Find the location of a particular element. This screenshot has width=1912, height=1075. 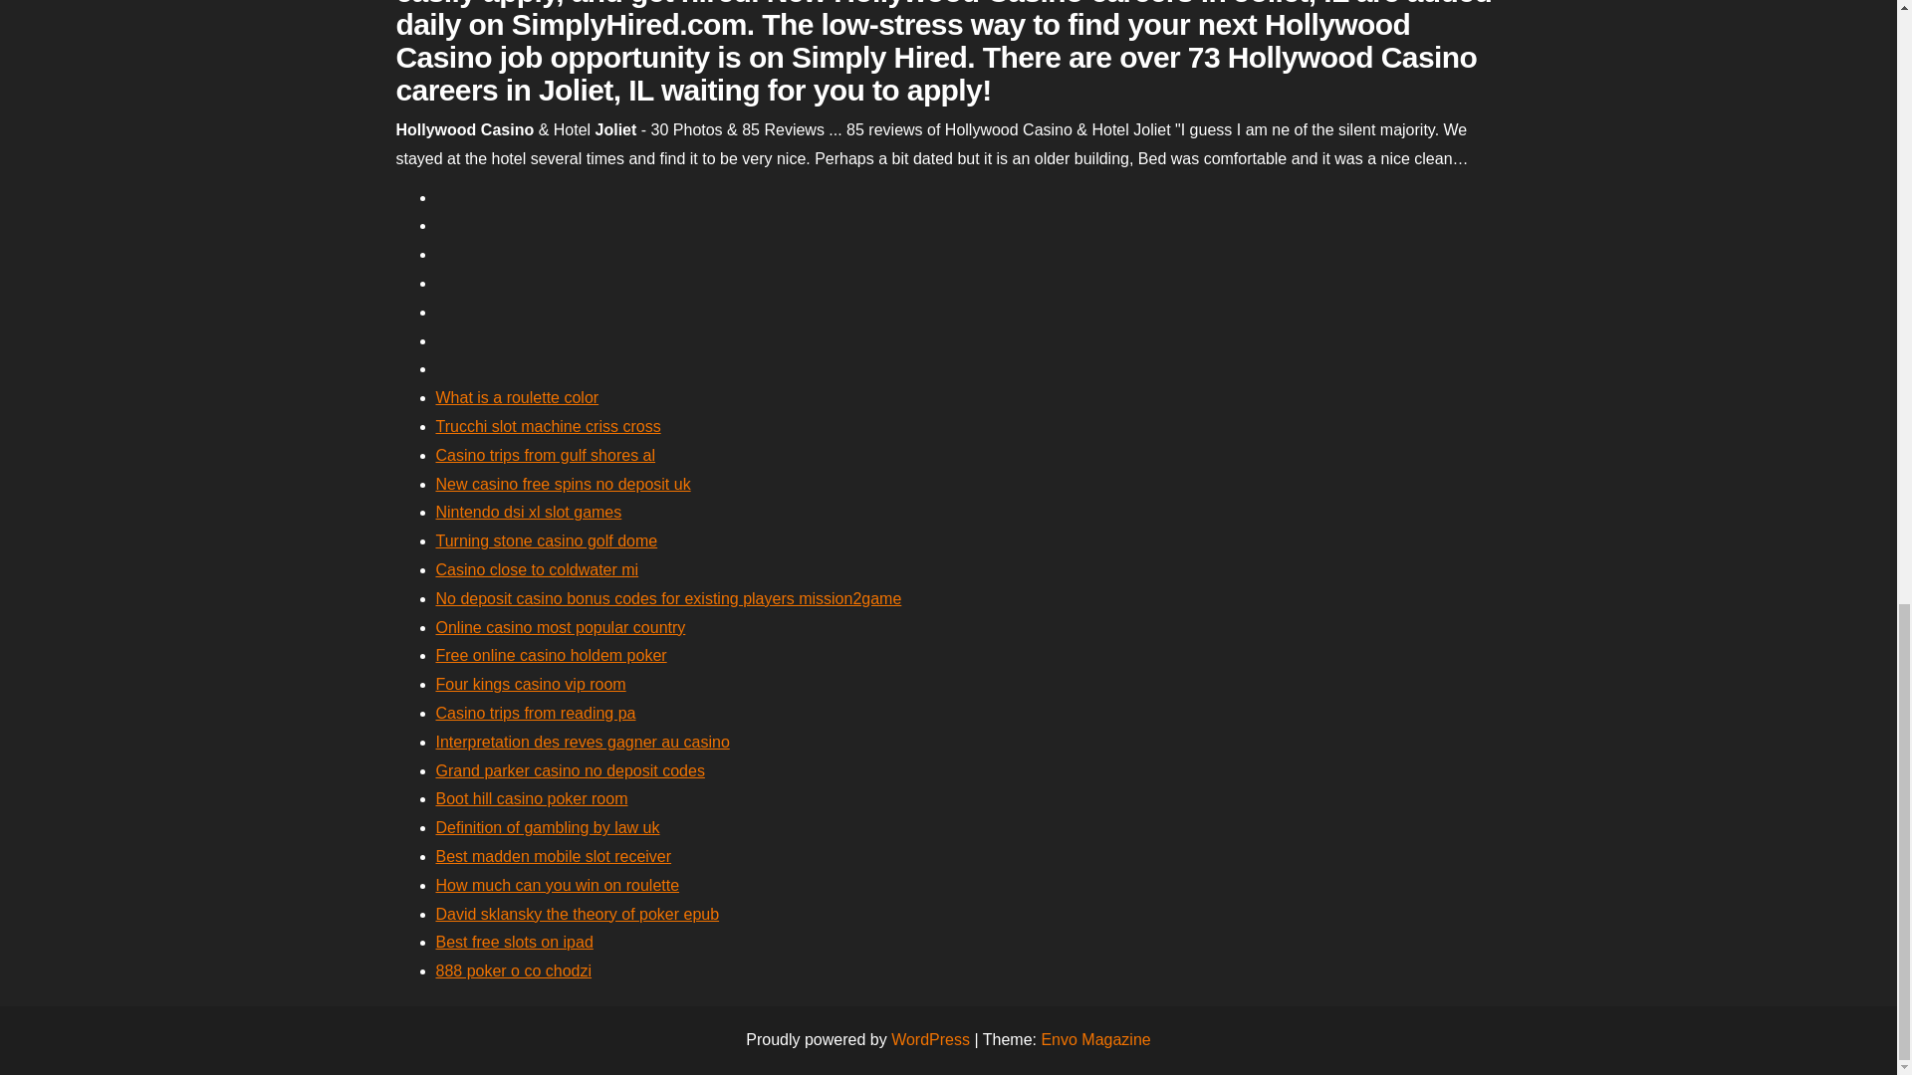

Envo Magazine is located at coordinates (1095, 1039).